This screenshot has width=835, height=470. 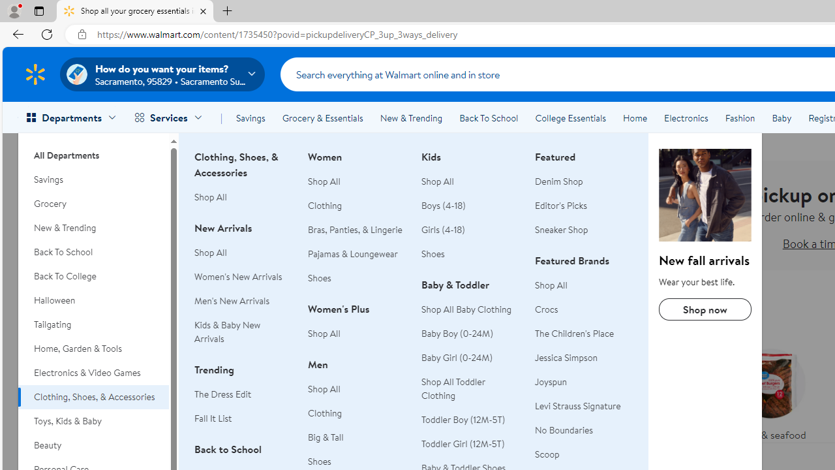 I want to click on Baby, so click(x=782, y=117).